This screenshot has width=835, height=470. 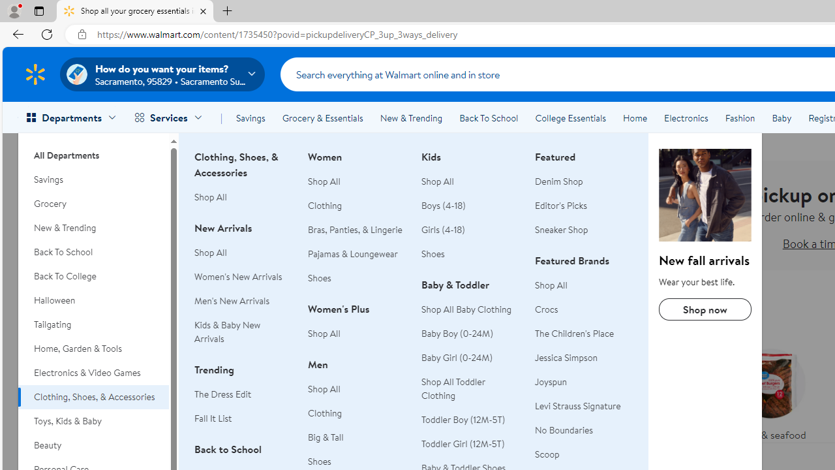 I want to click on Baby, so click(x=782, y=117).